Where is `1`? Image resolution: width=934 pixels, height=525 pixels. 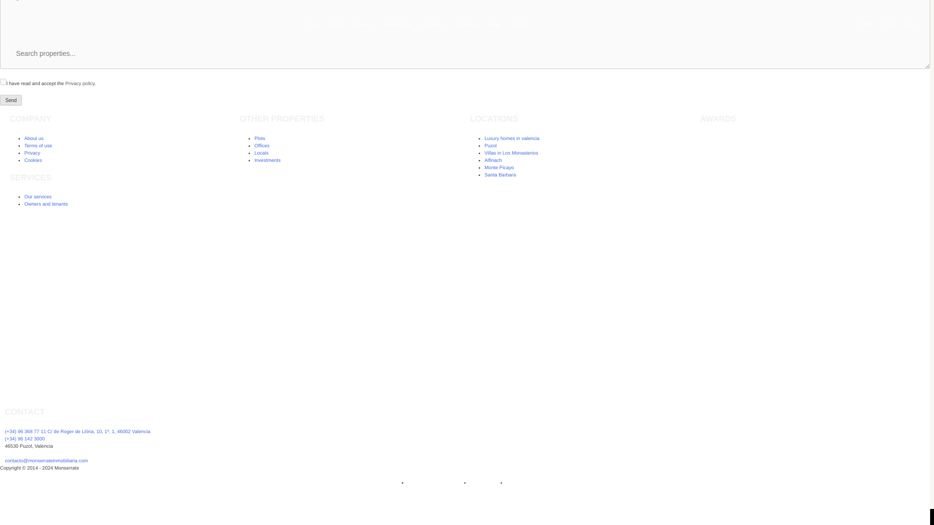 1 is located at coordinates (3, 82).